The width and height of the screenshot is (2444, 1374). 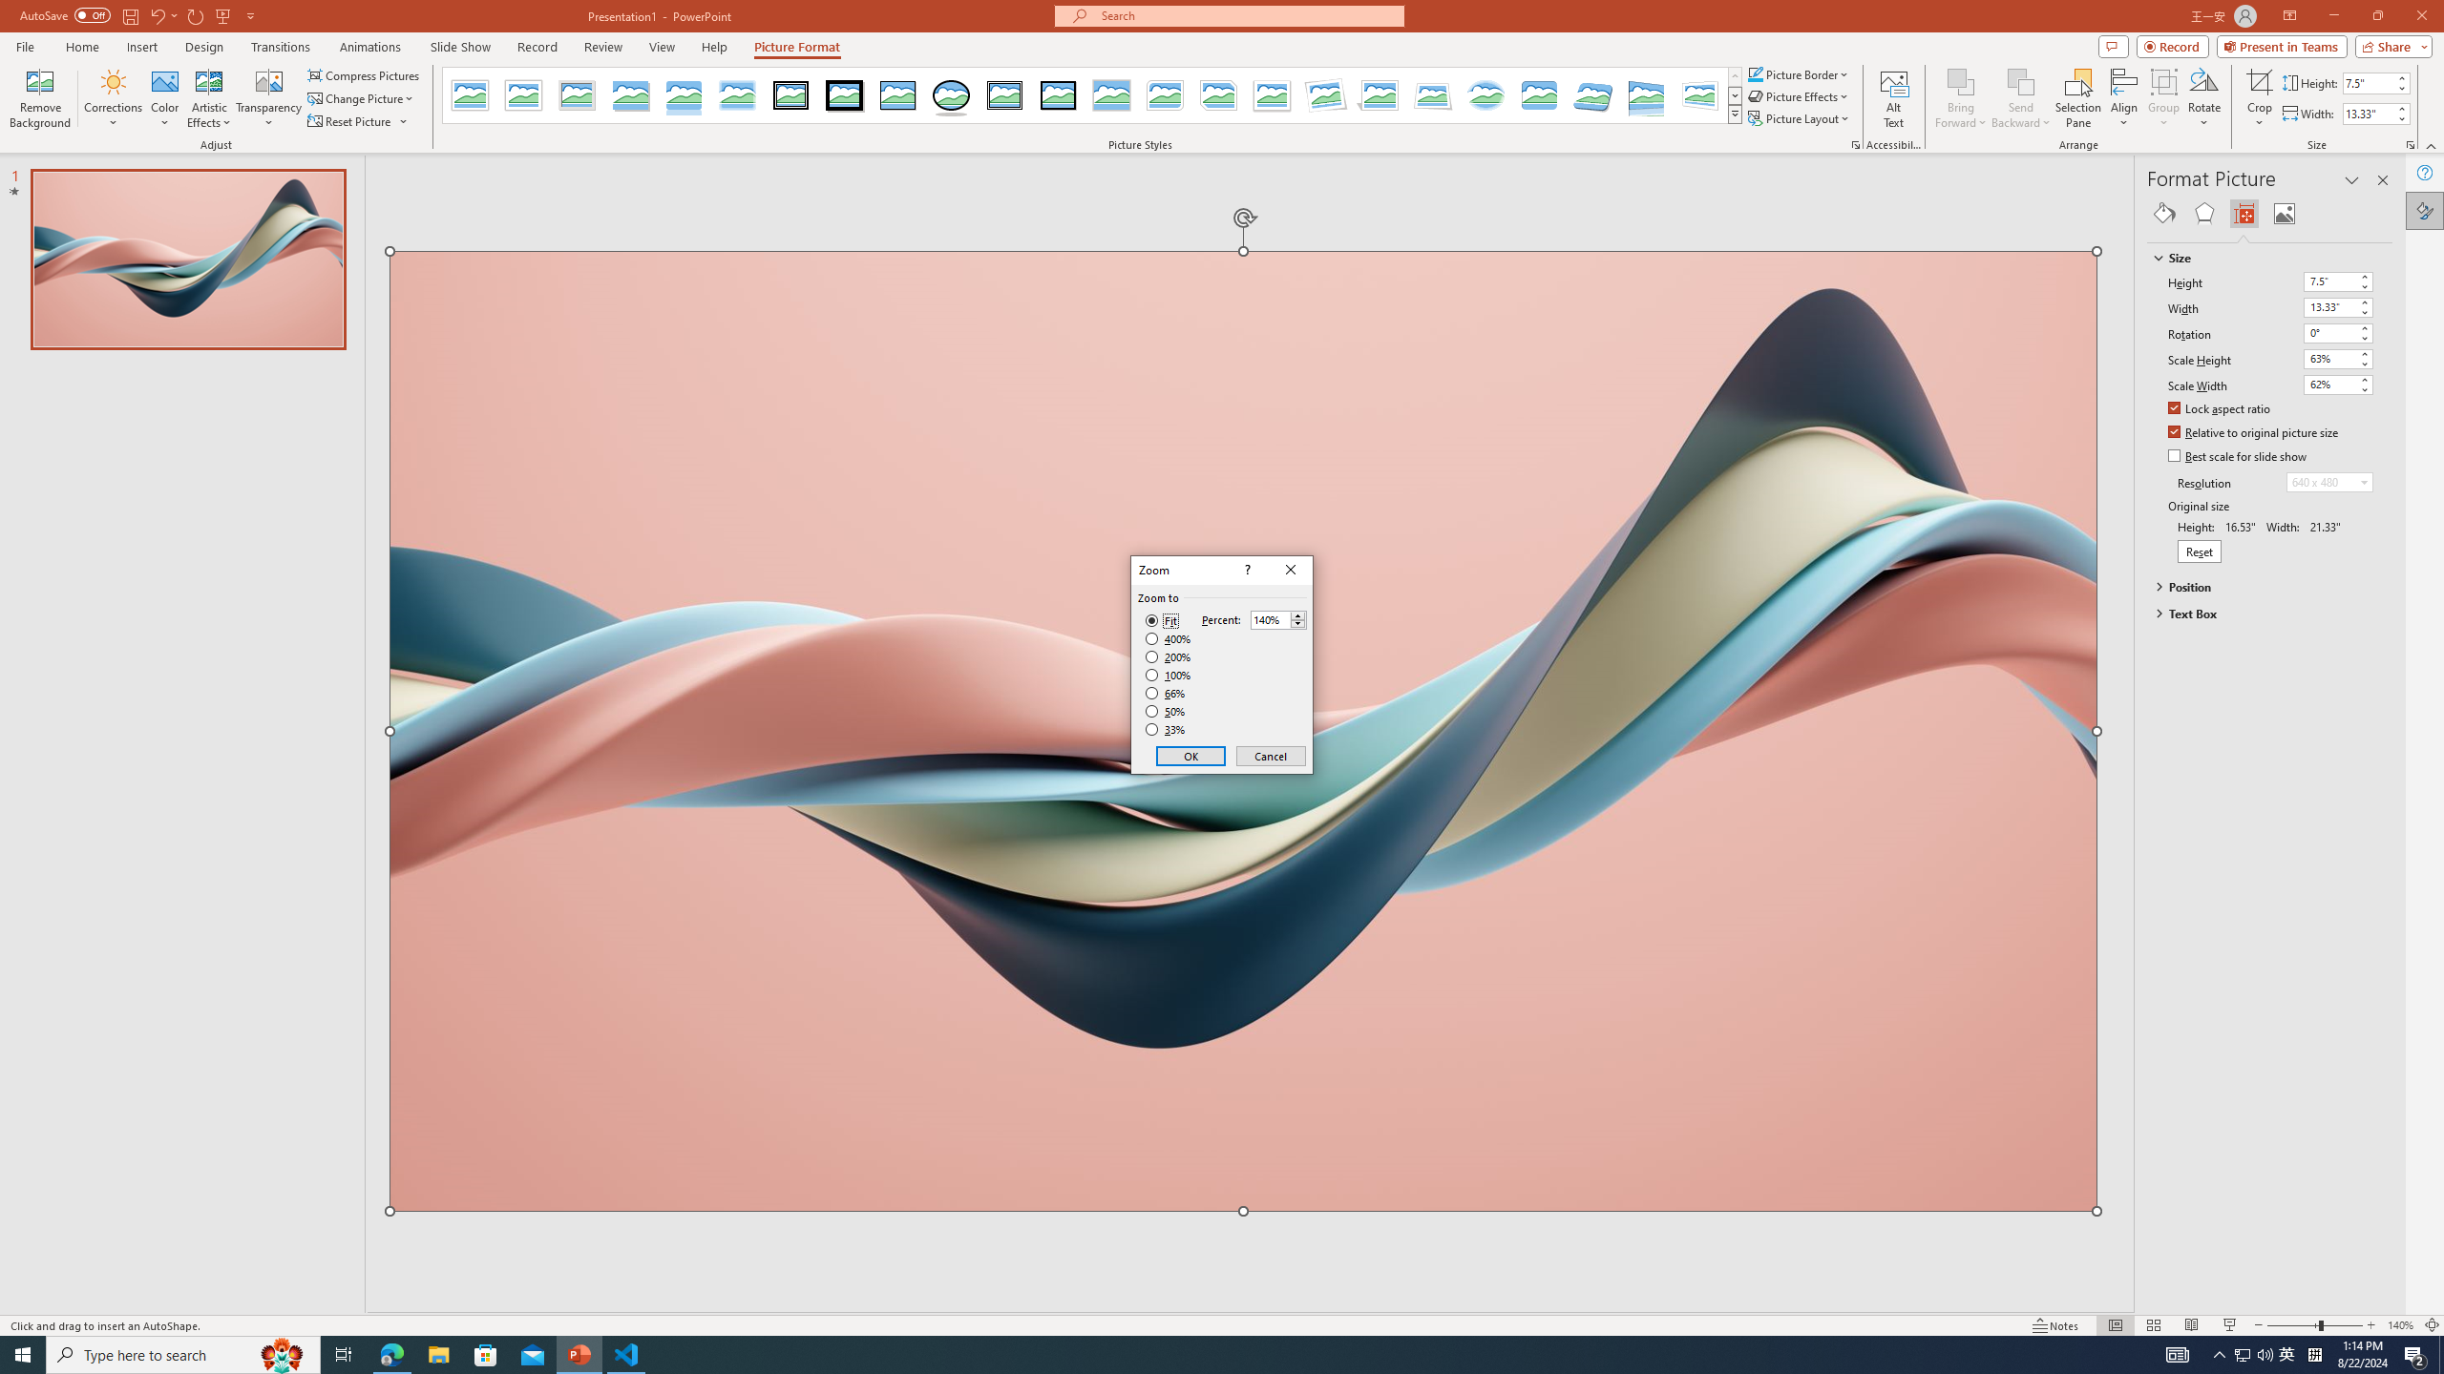 I want to click on Format Picture, so click(x=2425, y=210).